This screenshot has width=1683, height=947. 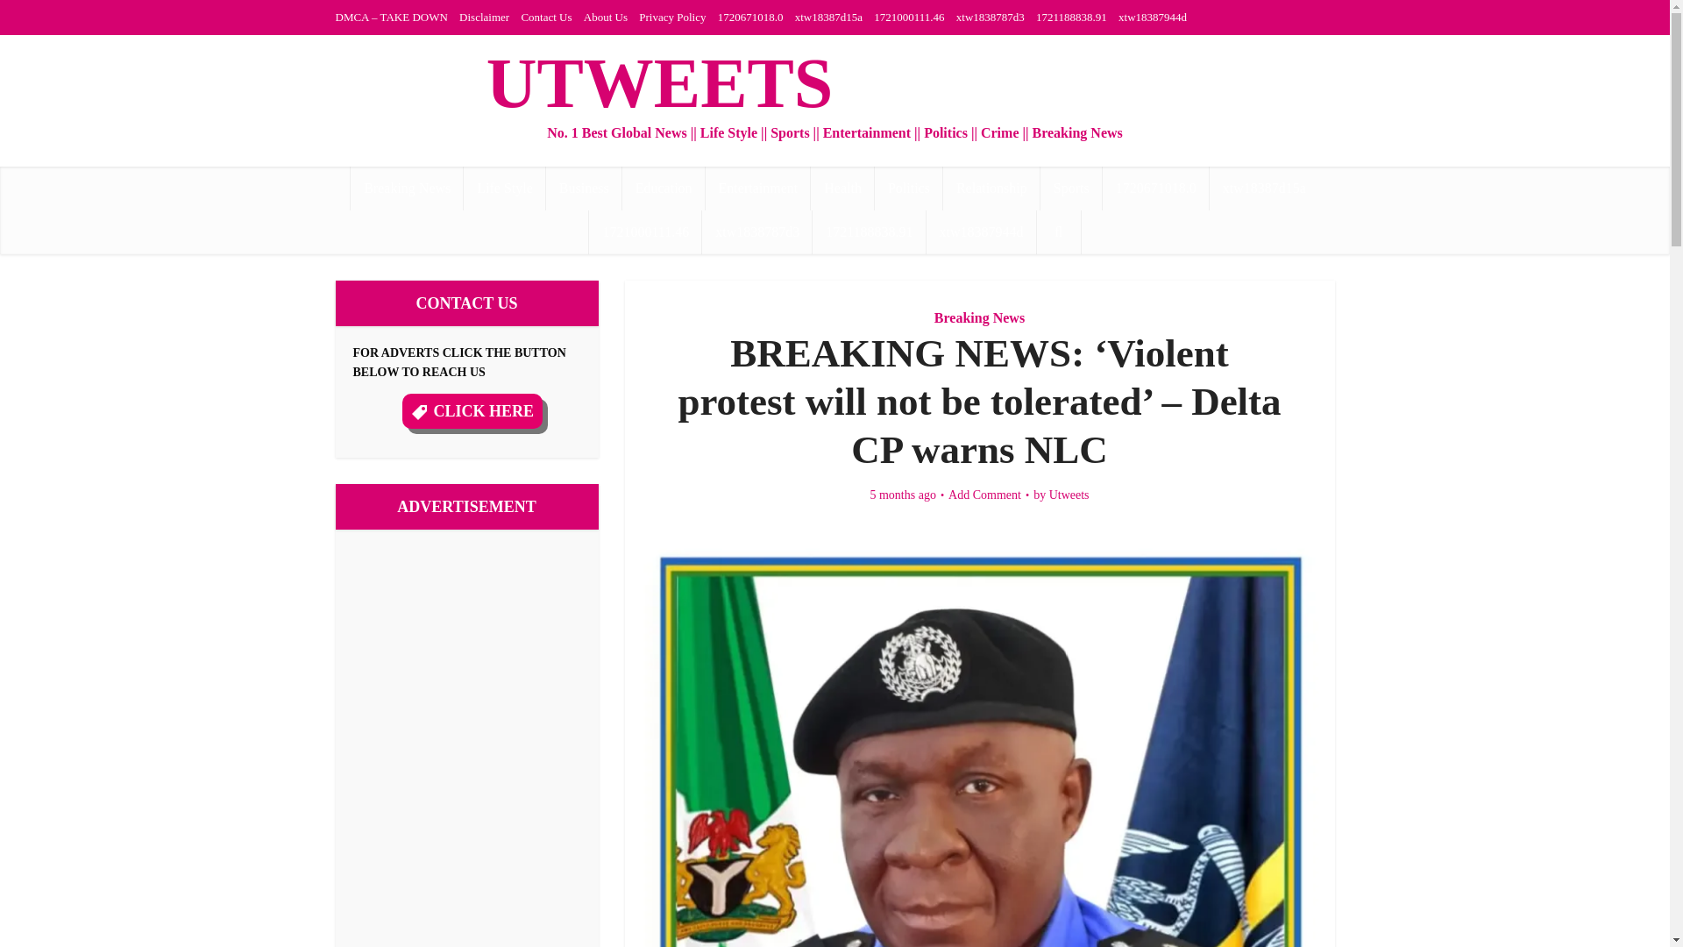 I want to click on Breaking News, so click(x=407, y=188).